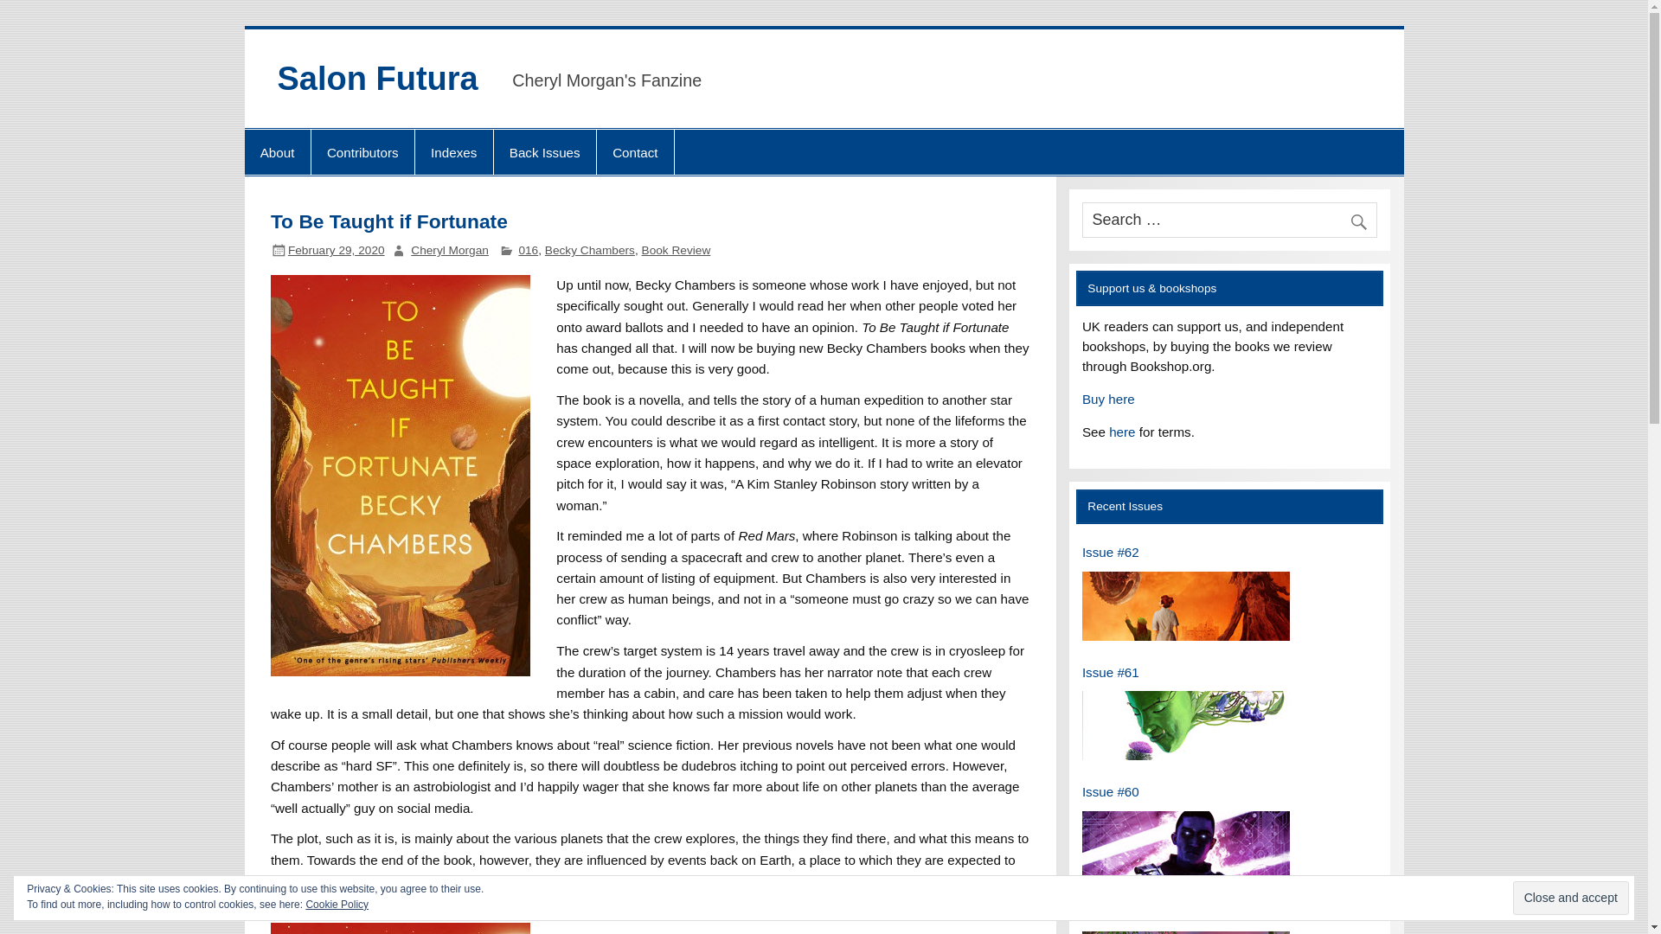  Describe the element at coordinates (589, 250) in the screenshot. I see `Becky Chambers` at that location.